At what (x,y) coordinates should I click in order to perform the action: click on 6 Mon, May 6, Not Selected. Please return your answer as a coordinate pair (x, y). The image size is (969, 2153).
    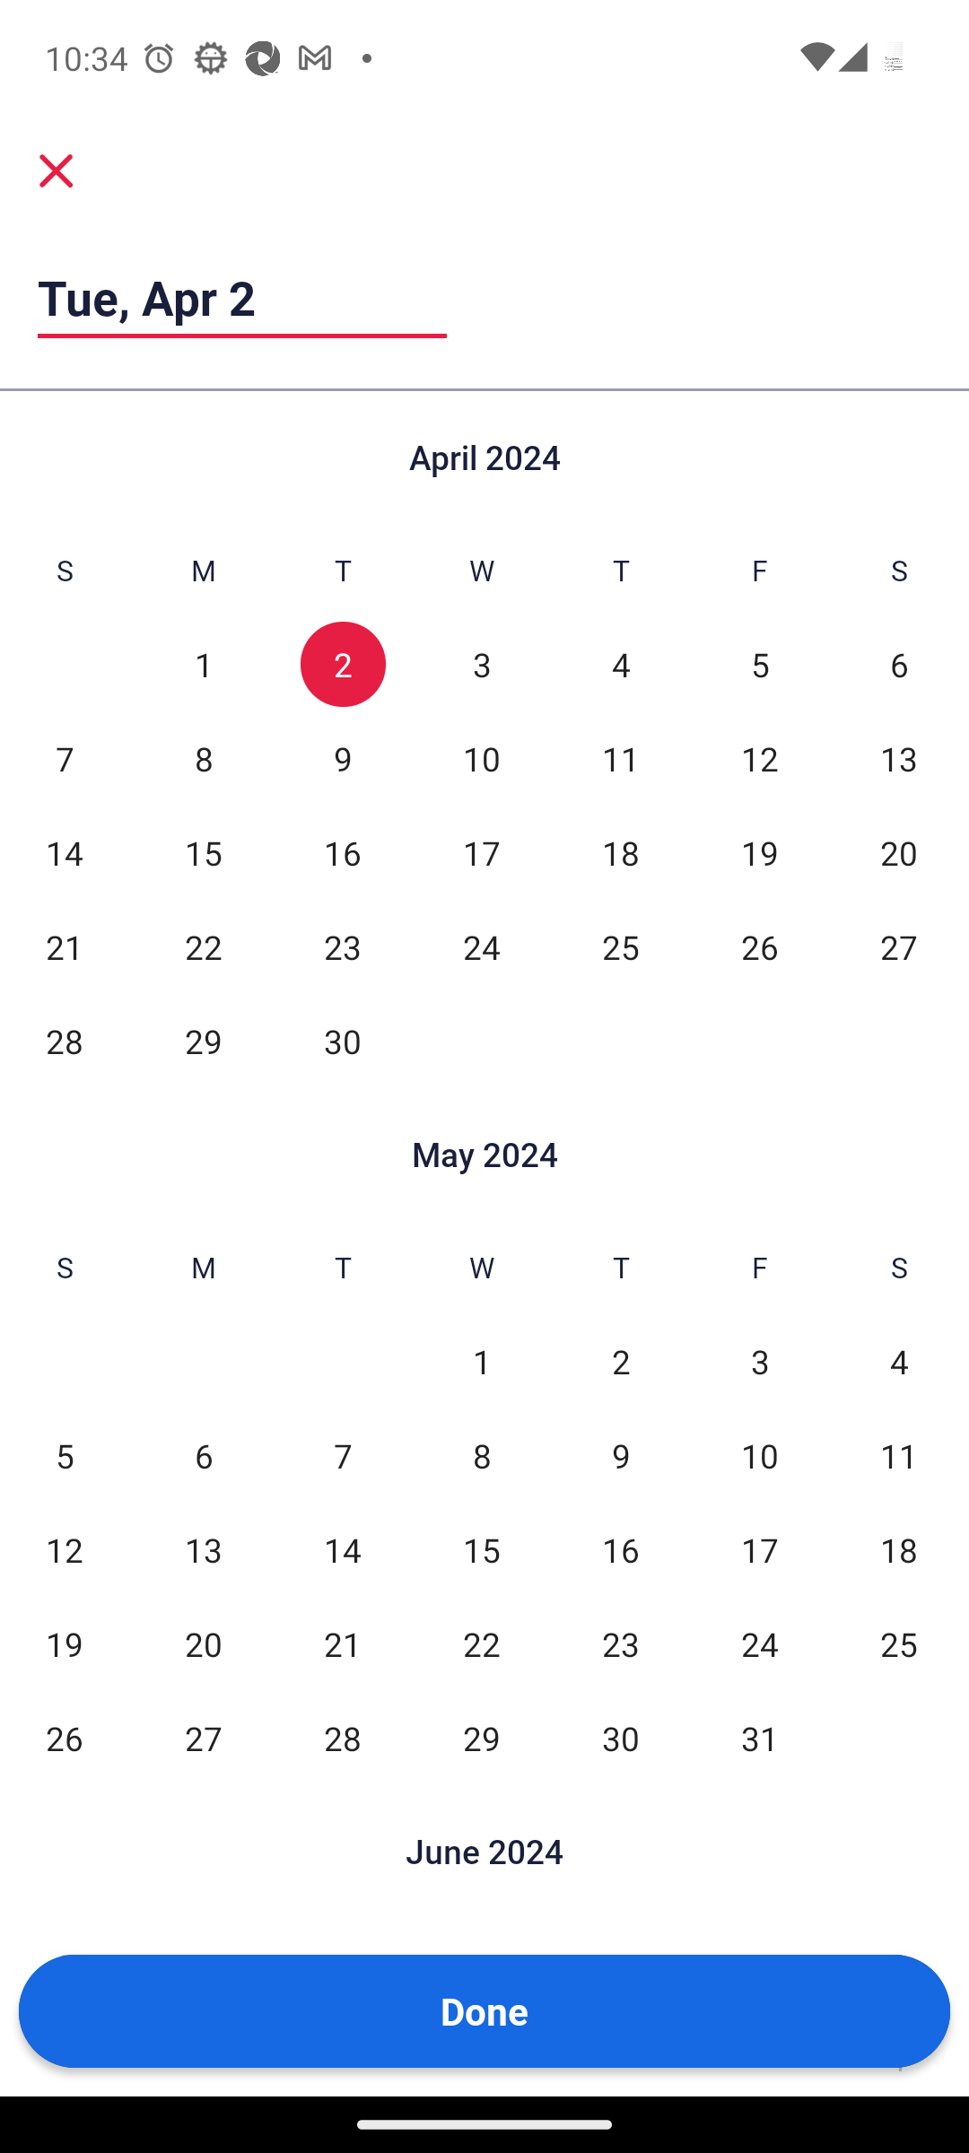
    Looking at the image, I should click on (203, 1455).